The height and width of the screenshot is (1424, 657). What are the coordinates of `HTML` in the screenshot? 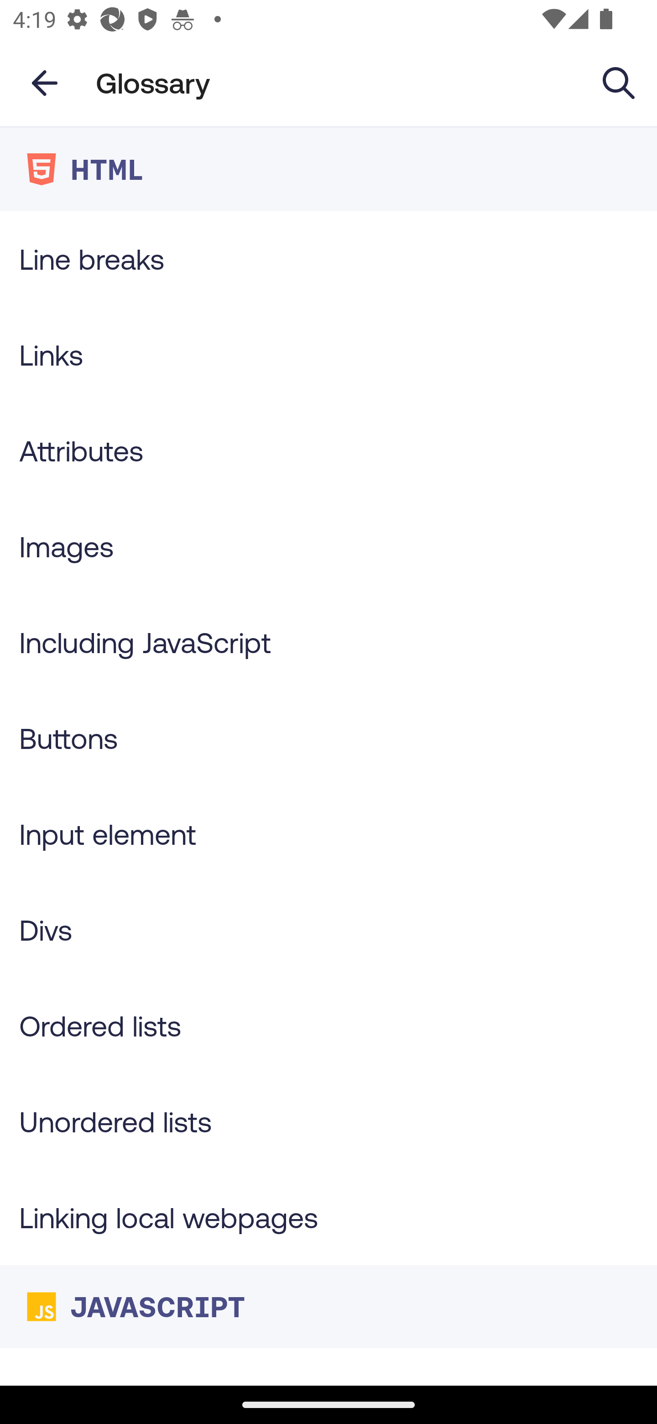 It's located at (328, 169).